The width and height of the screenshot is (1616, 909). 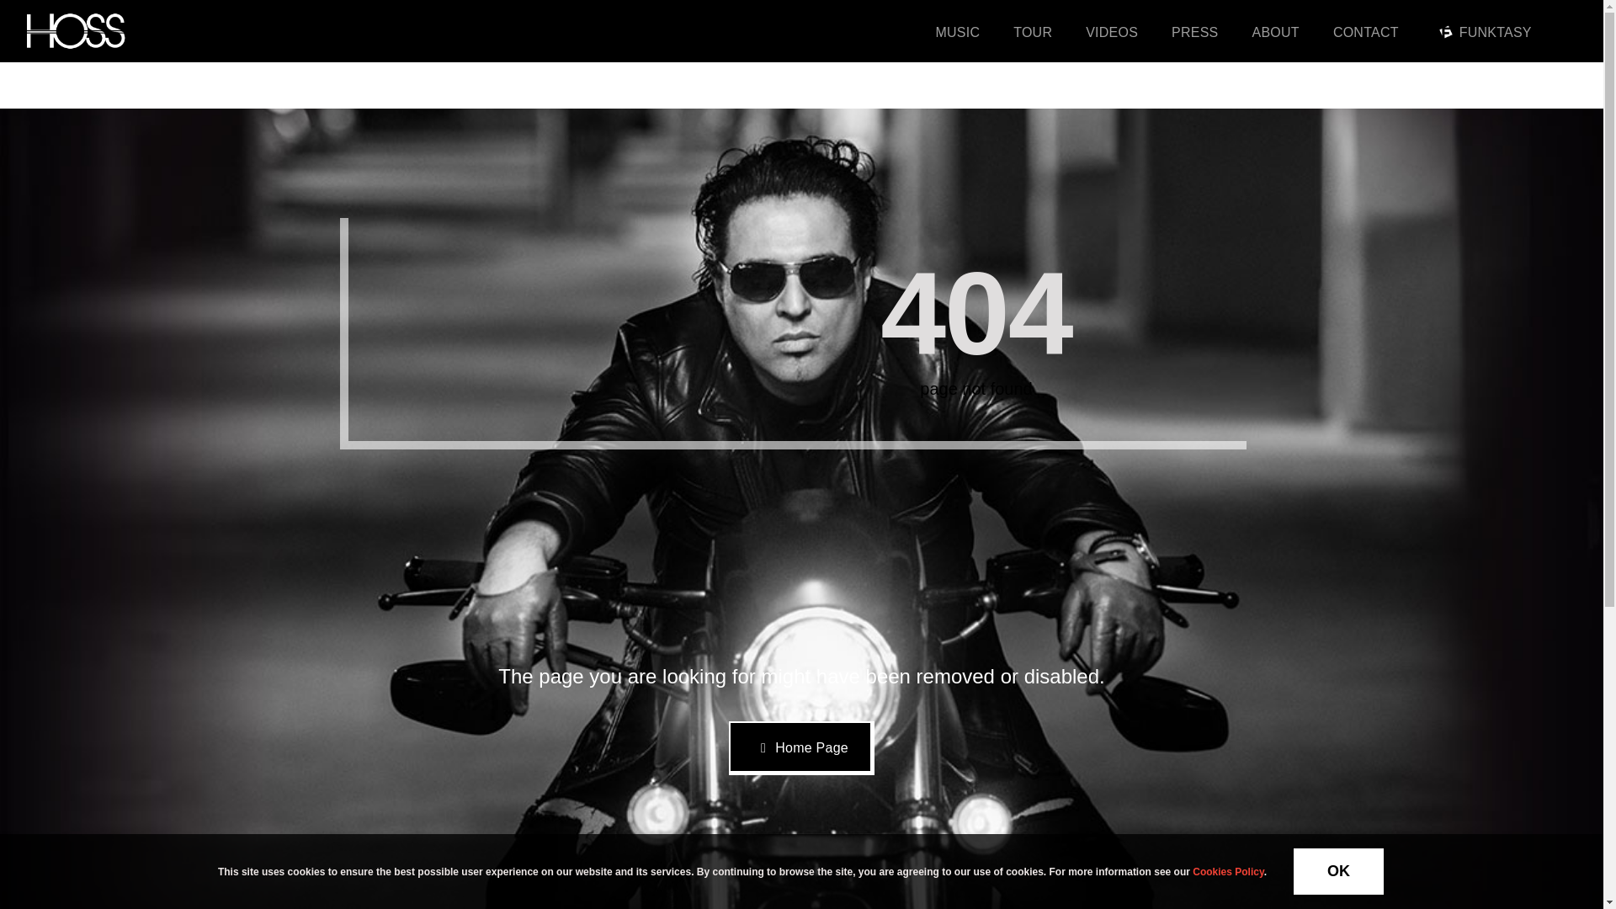 I want to click on FUNKTASY, so click(x=1481, y=31).